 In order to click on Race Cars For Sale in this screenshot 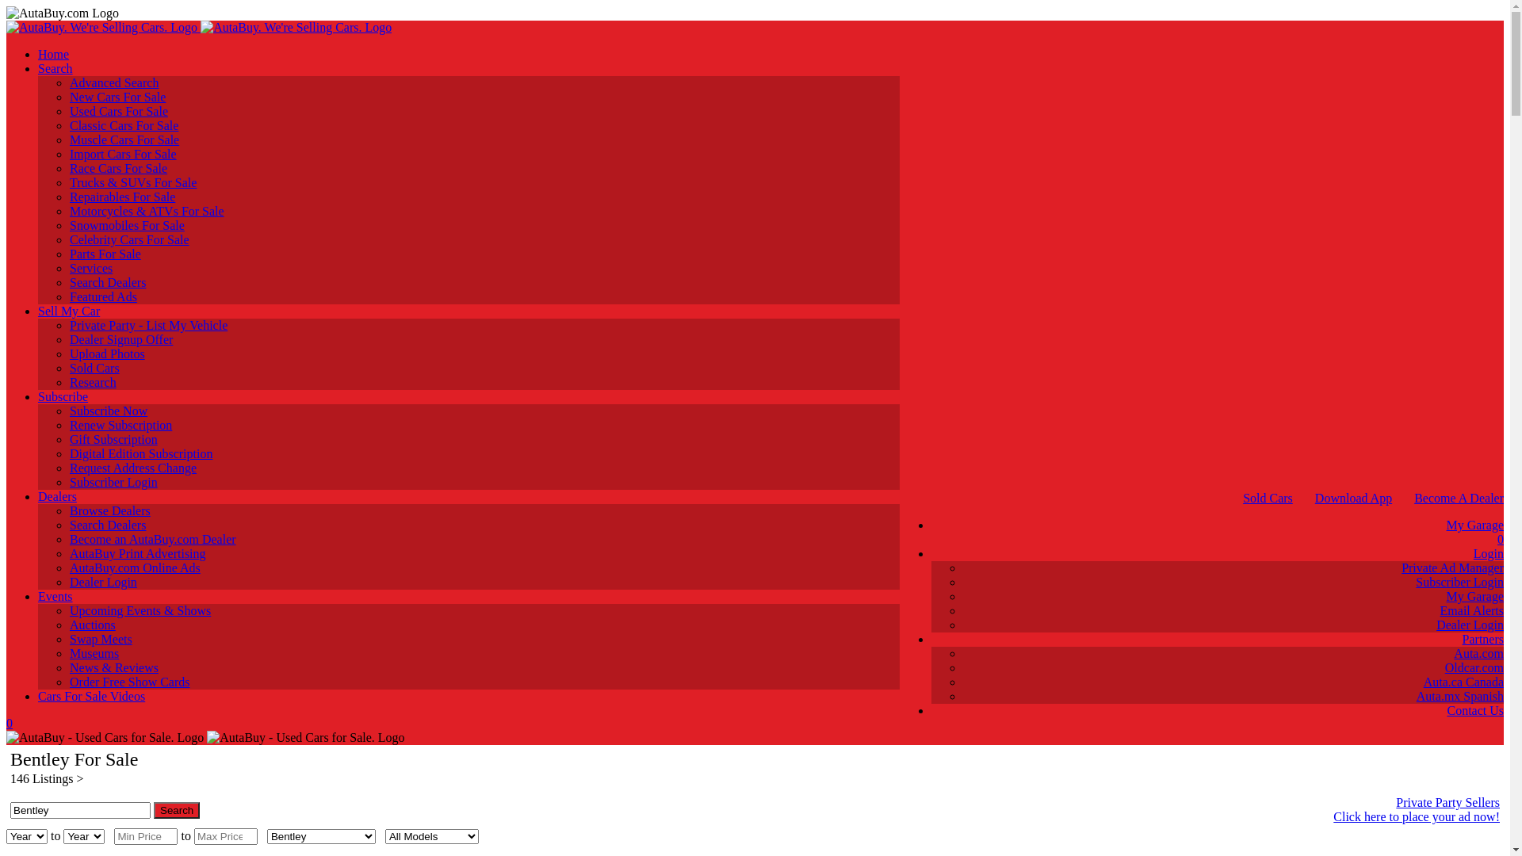, I will do `click(119, 168)`.